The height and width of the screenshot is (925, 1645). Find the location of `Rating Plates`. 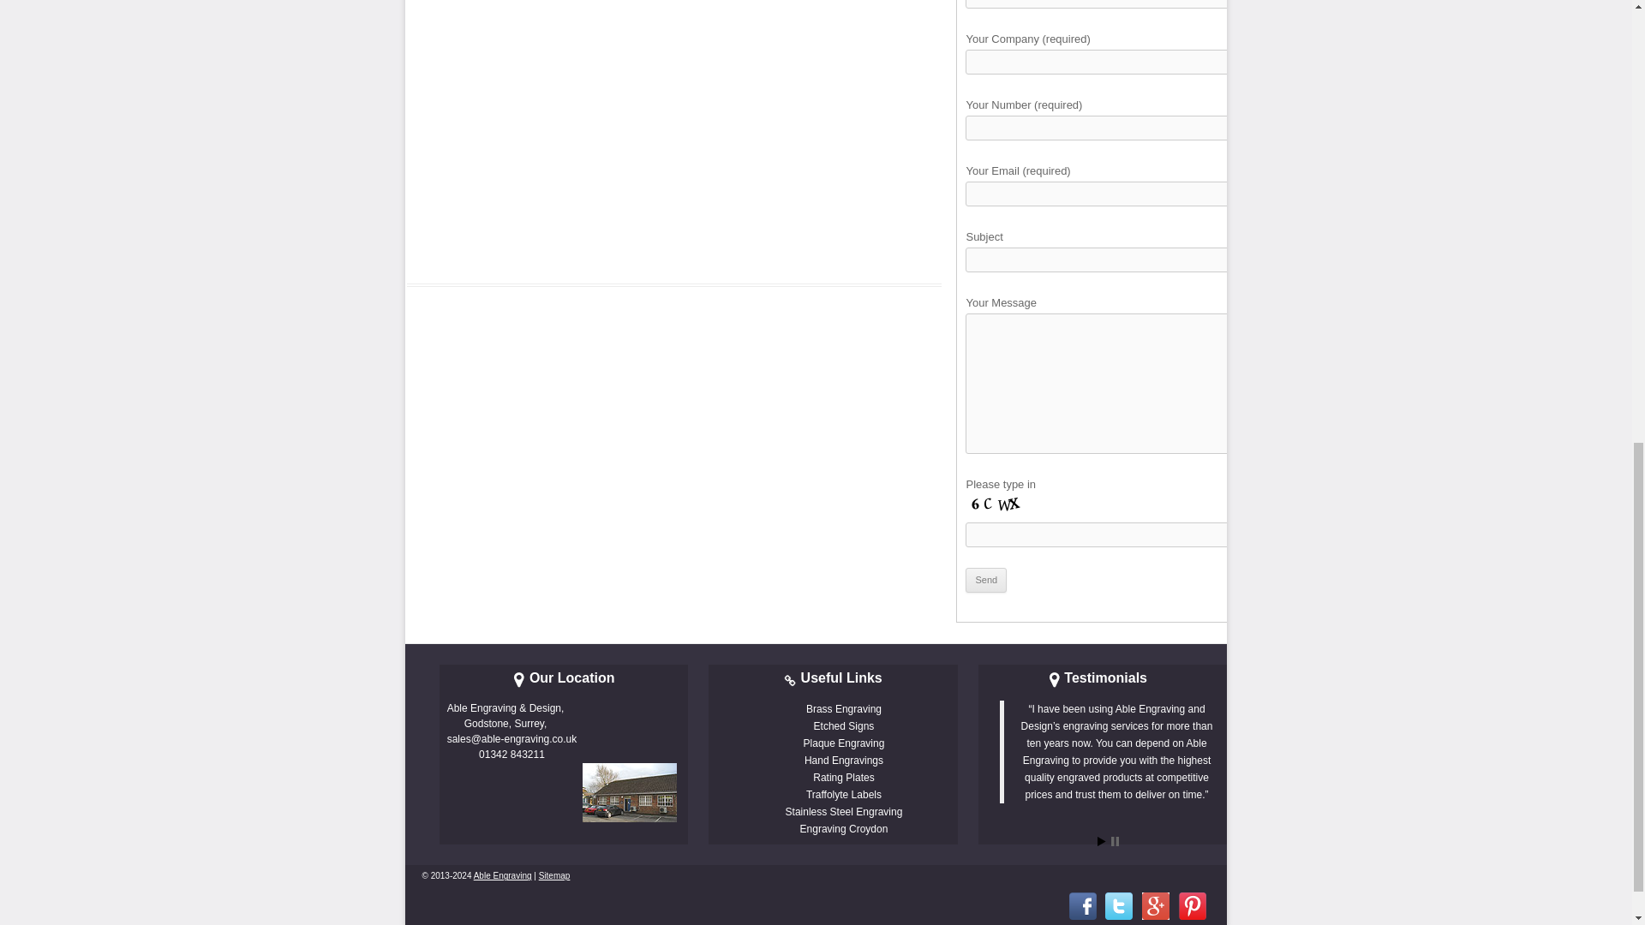

Rating Plates is located at coordinates (843, 777).